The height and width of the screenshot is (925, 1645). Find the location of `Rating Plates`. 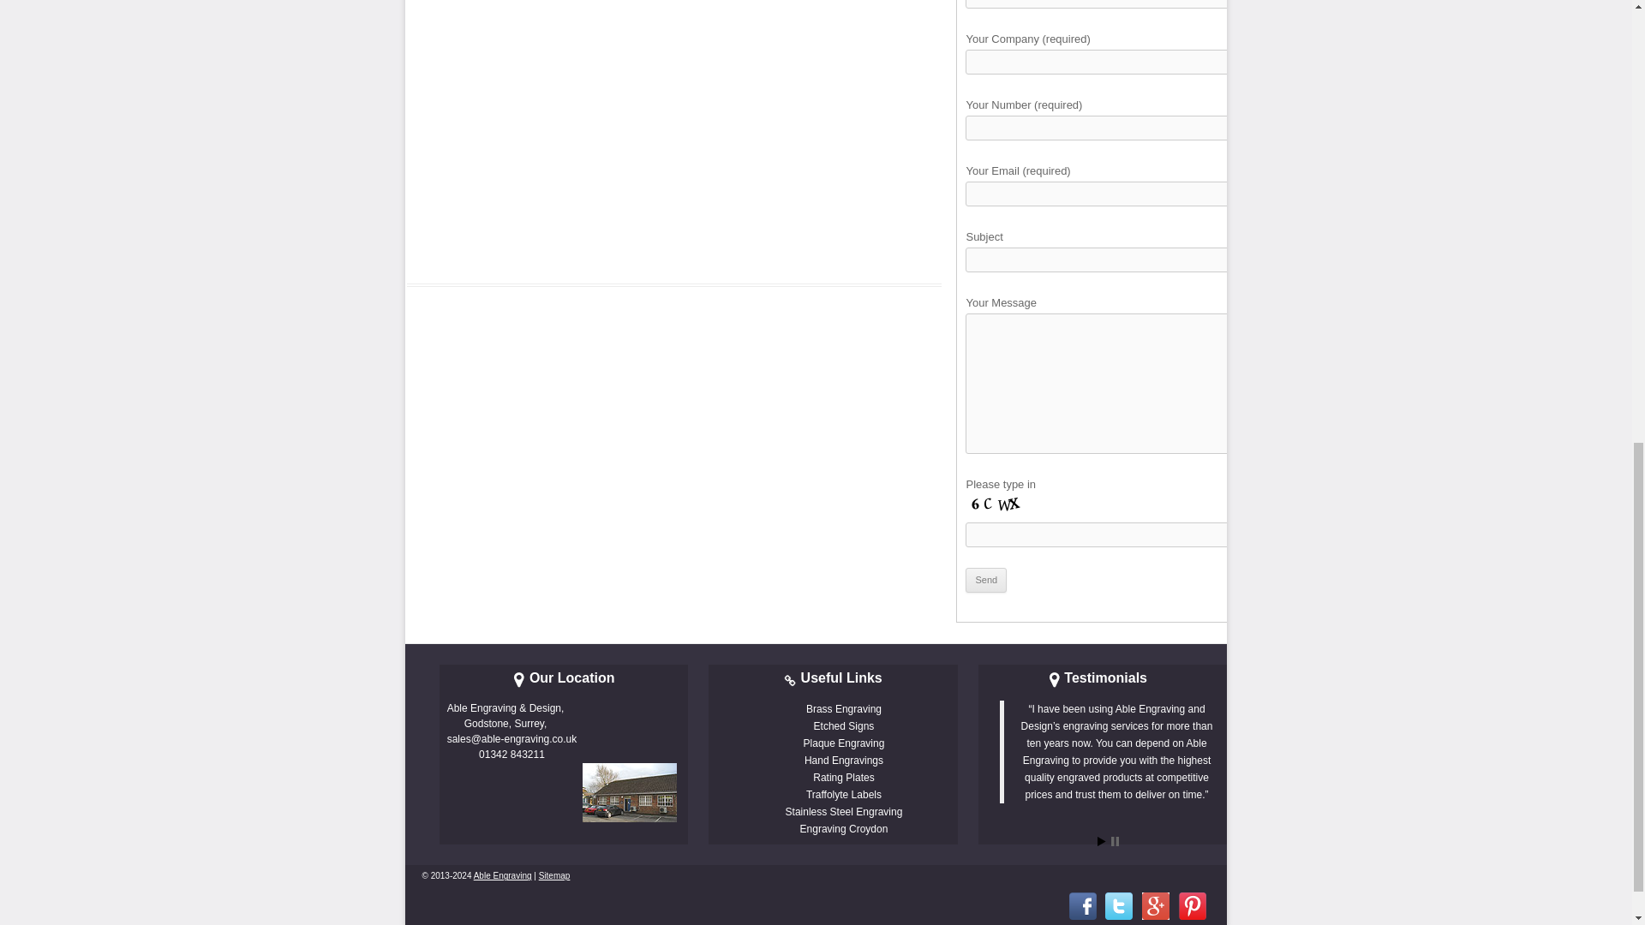

Rating Plates is located at coordinates (843, 777).